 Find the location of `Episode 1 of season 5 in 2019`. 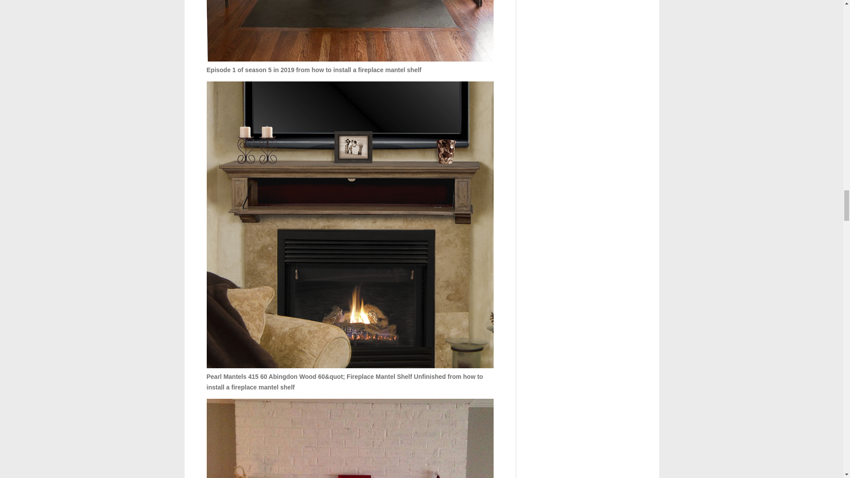

Episode 1 of season 5 in 2019 is located at coordinates (350, 31).